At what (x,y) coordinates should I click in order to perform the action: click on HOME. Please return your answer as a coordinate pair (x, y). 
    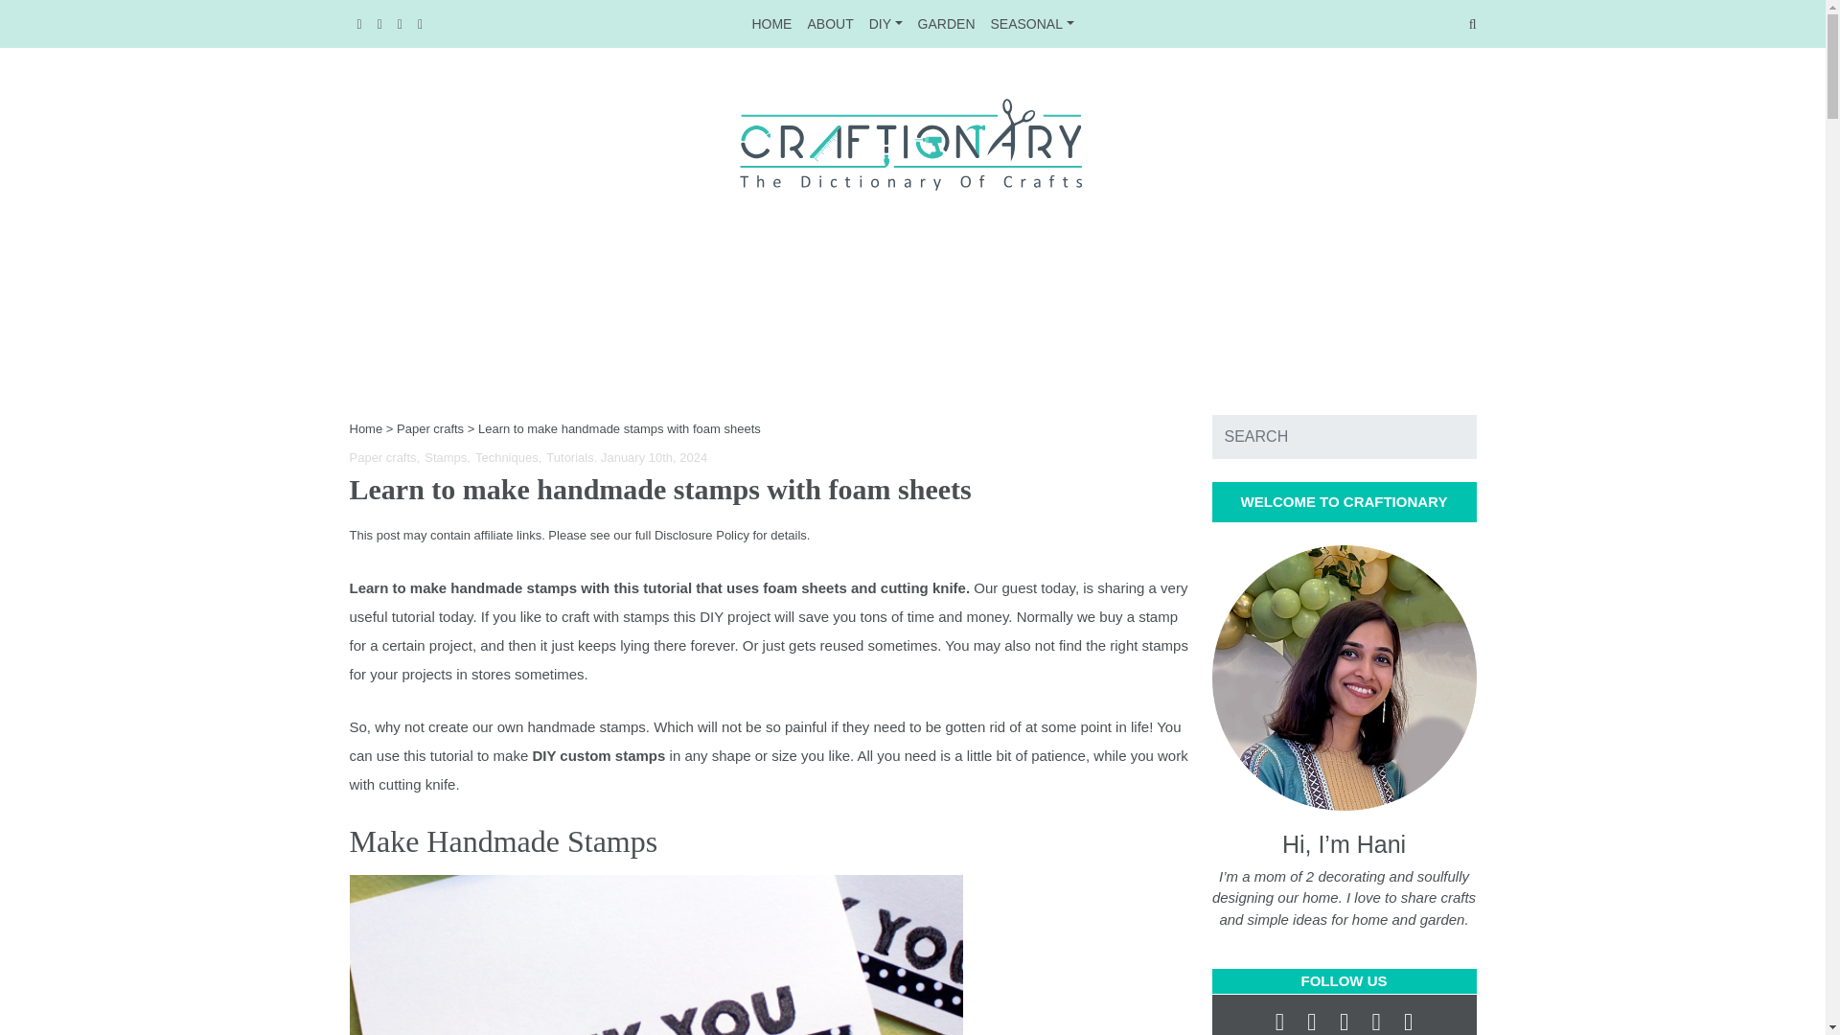
    Looking at the image, I should click on (366, 427).